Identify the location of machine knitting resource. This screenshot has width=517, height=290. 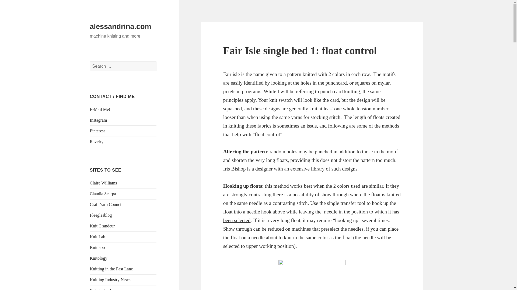
(103, 183).